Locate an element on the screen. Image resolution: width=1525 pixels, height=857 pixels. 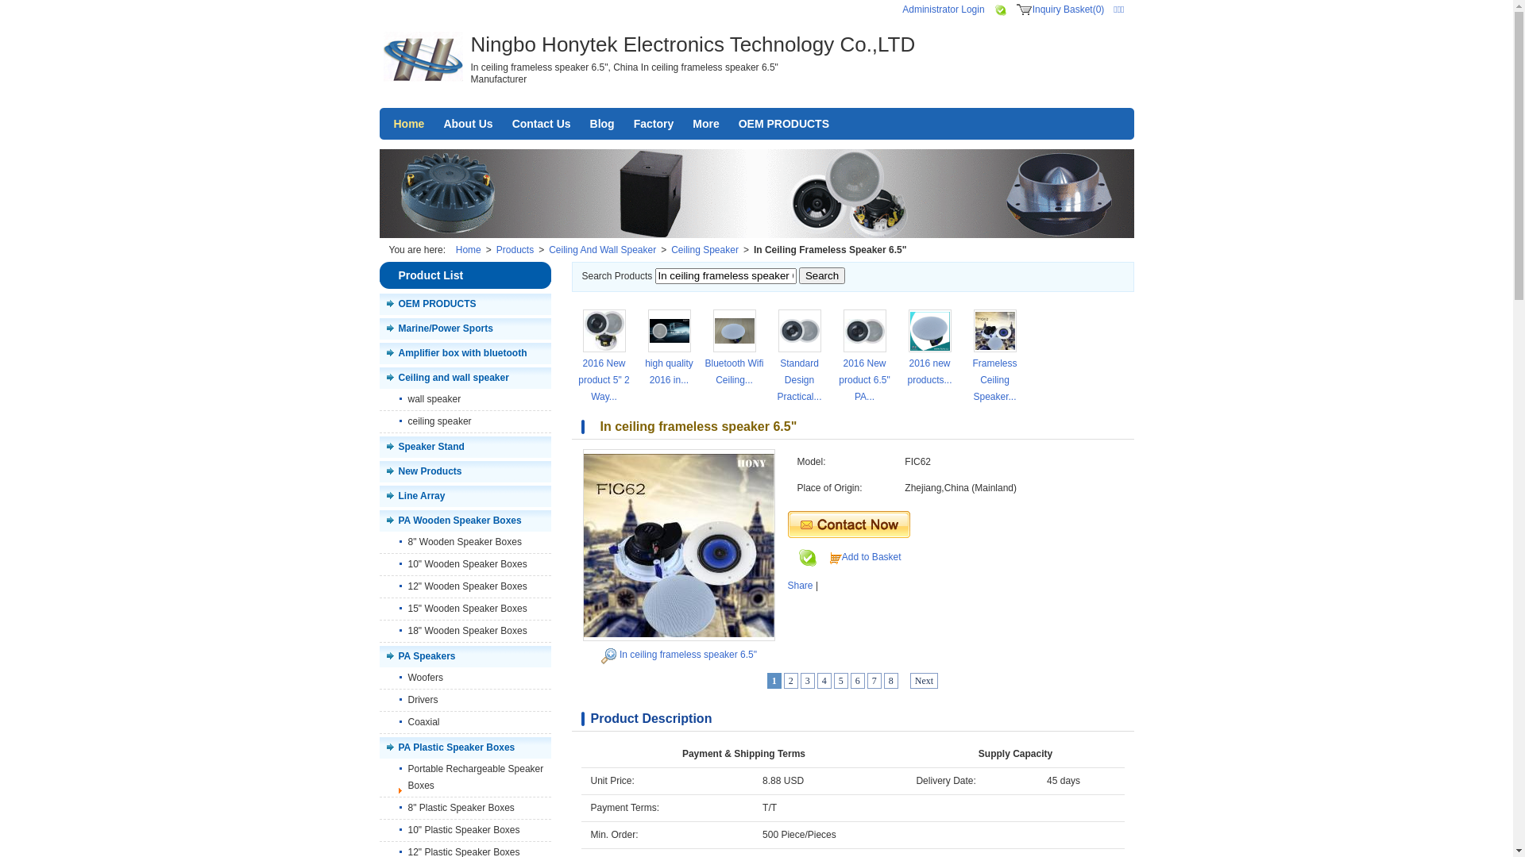
Frameless Ceiling Speaker 6.5 inch is located at coordinates (995, 331).